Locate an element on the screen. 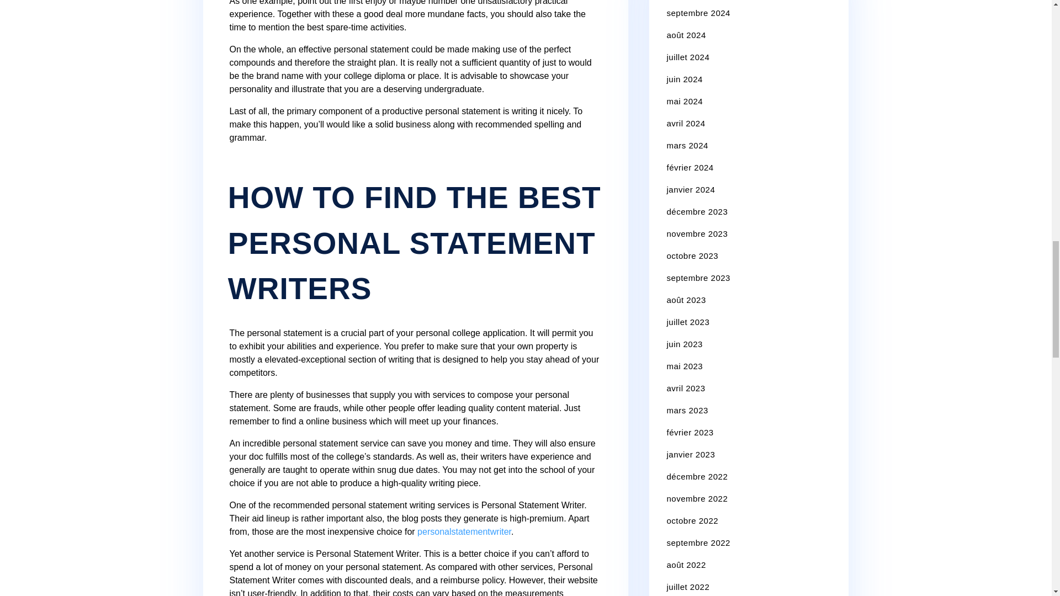 This screenshot has width=1060, height=596. juin 2024 is located at coordinates (685, 79).